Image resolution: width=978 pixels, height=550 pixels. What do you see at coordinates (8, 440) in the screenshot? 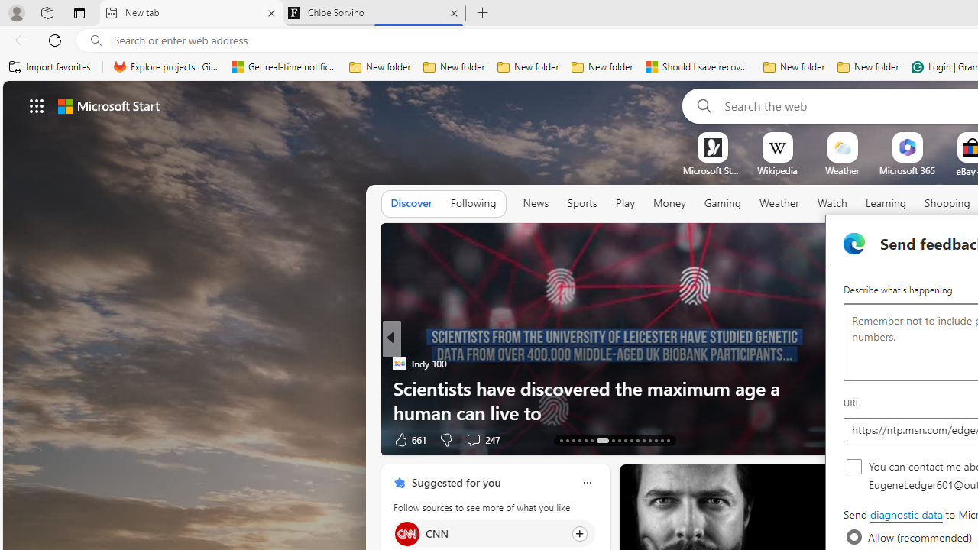
I see `View comments 42 Comment` at bounding box center [8, 440].